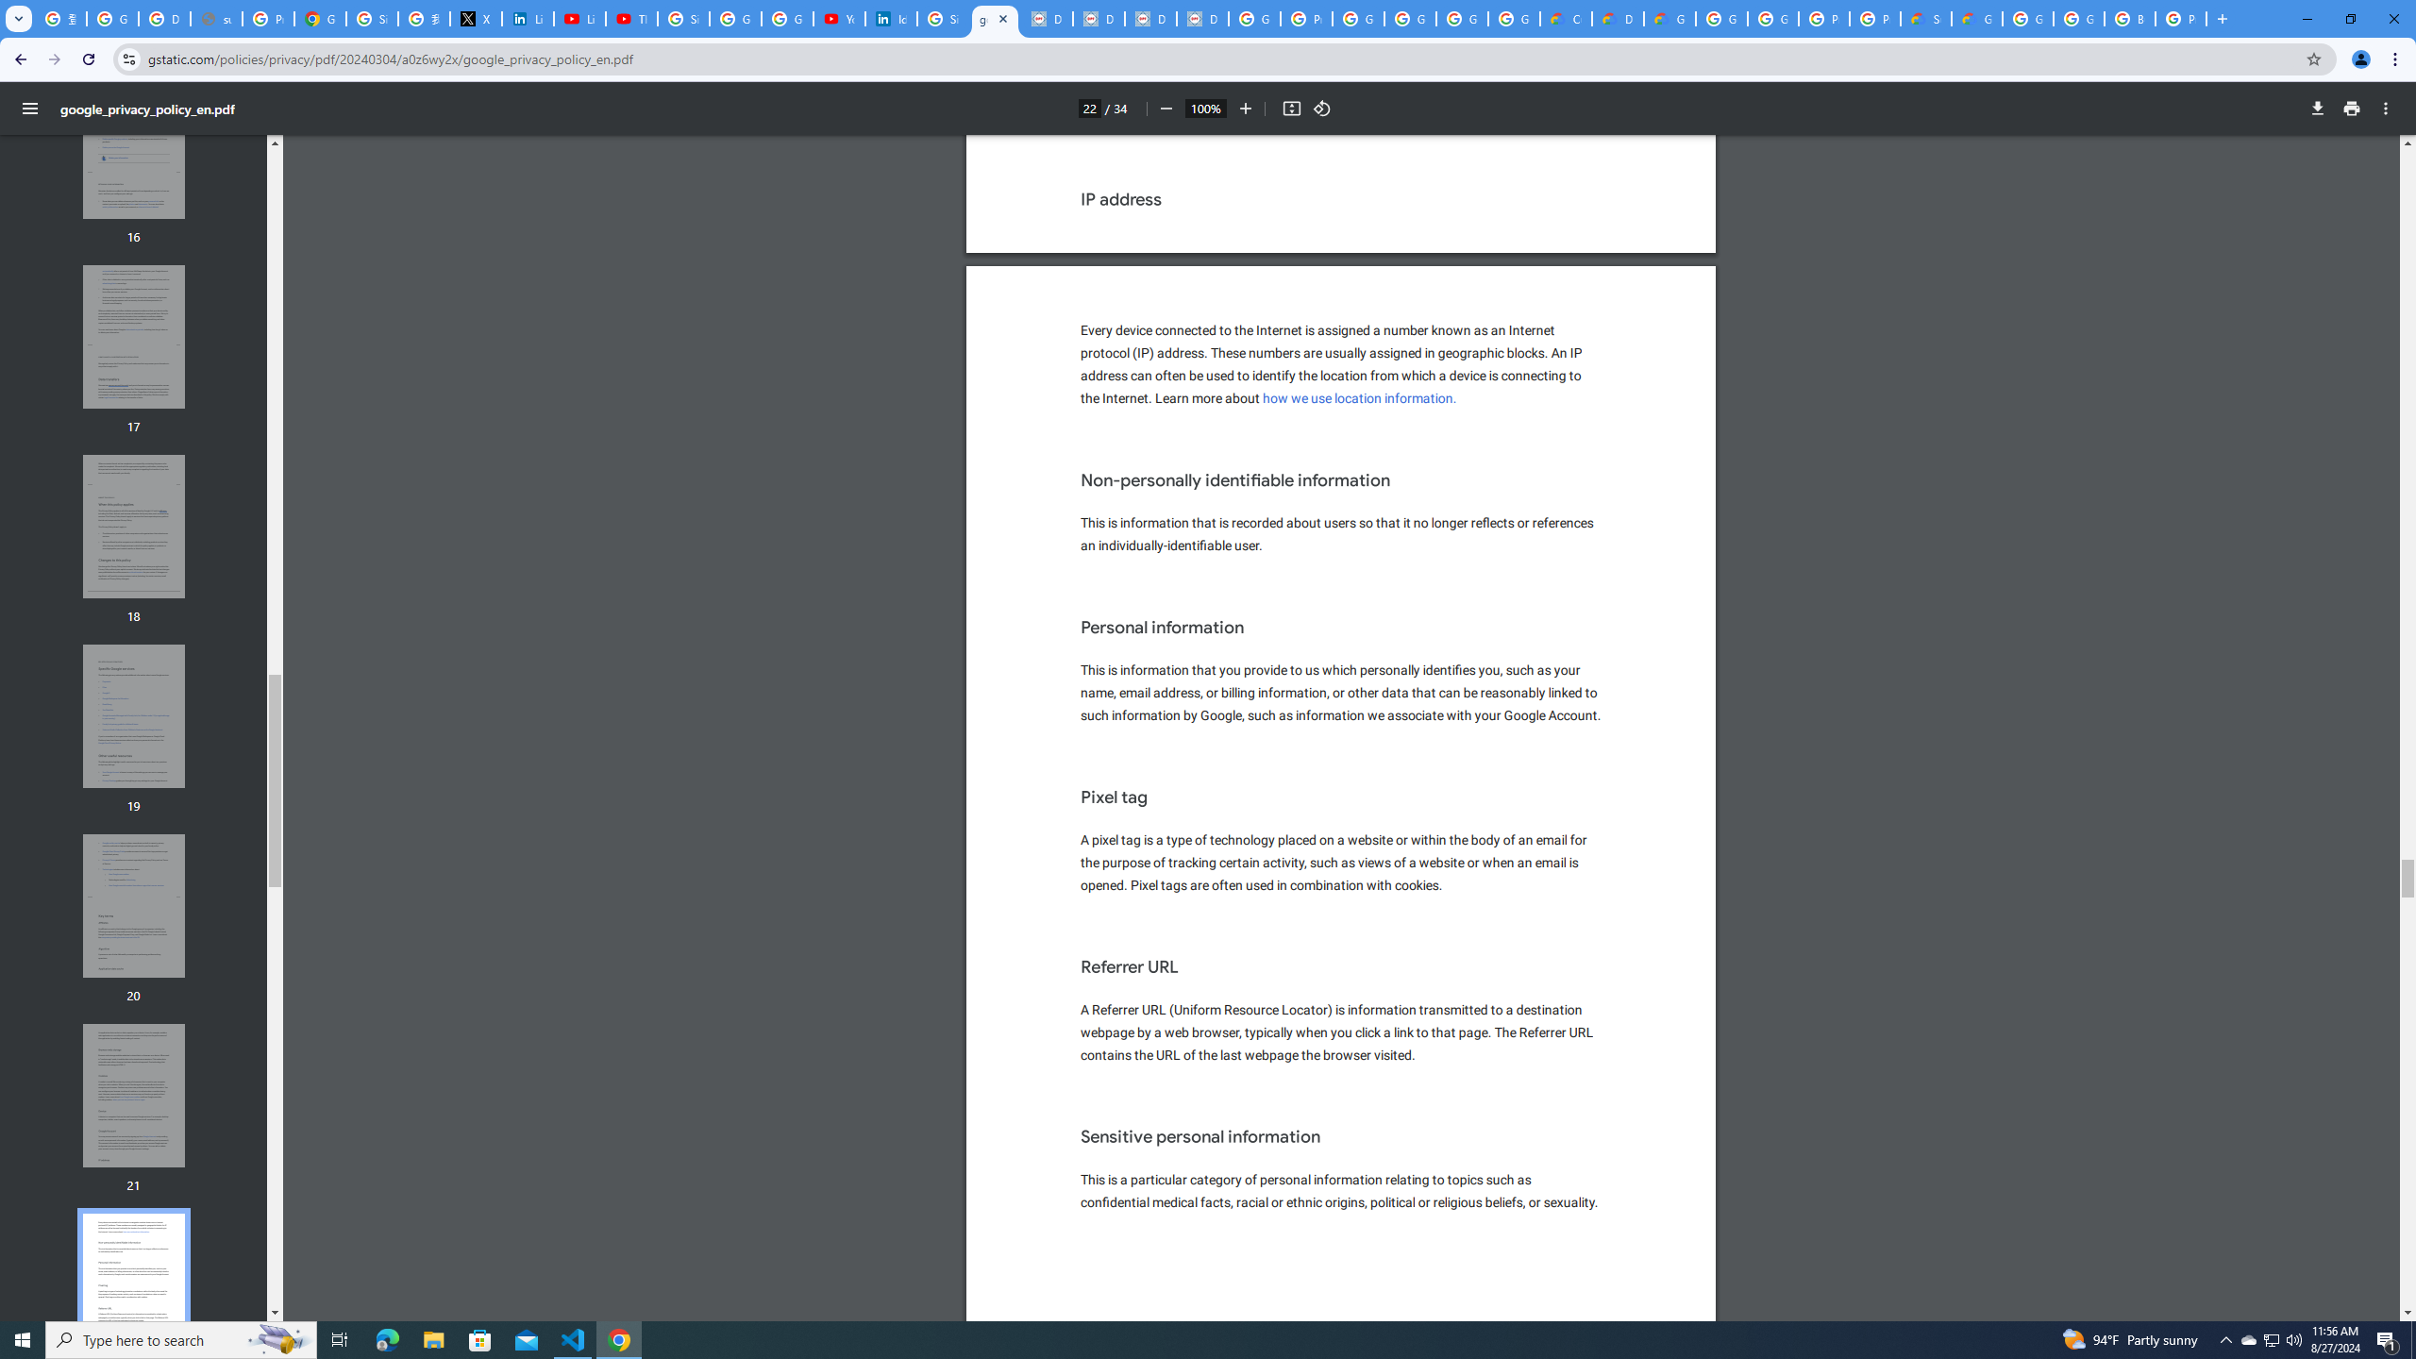 The height and width of the screenshot is (1359, 2416). What do you see at coordinates (134, 147) in the screenshot?
I see `Thumbnail for page 16` at bounding box center [134, 147].